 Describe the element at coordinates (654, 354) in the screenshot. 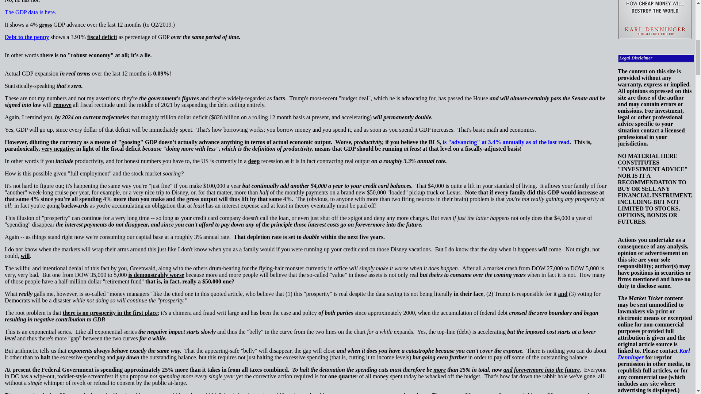

I see `Karl Denninger` at that location.